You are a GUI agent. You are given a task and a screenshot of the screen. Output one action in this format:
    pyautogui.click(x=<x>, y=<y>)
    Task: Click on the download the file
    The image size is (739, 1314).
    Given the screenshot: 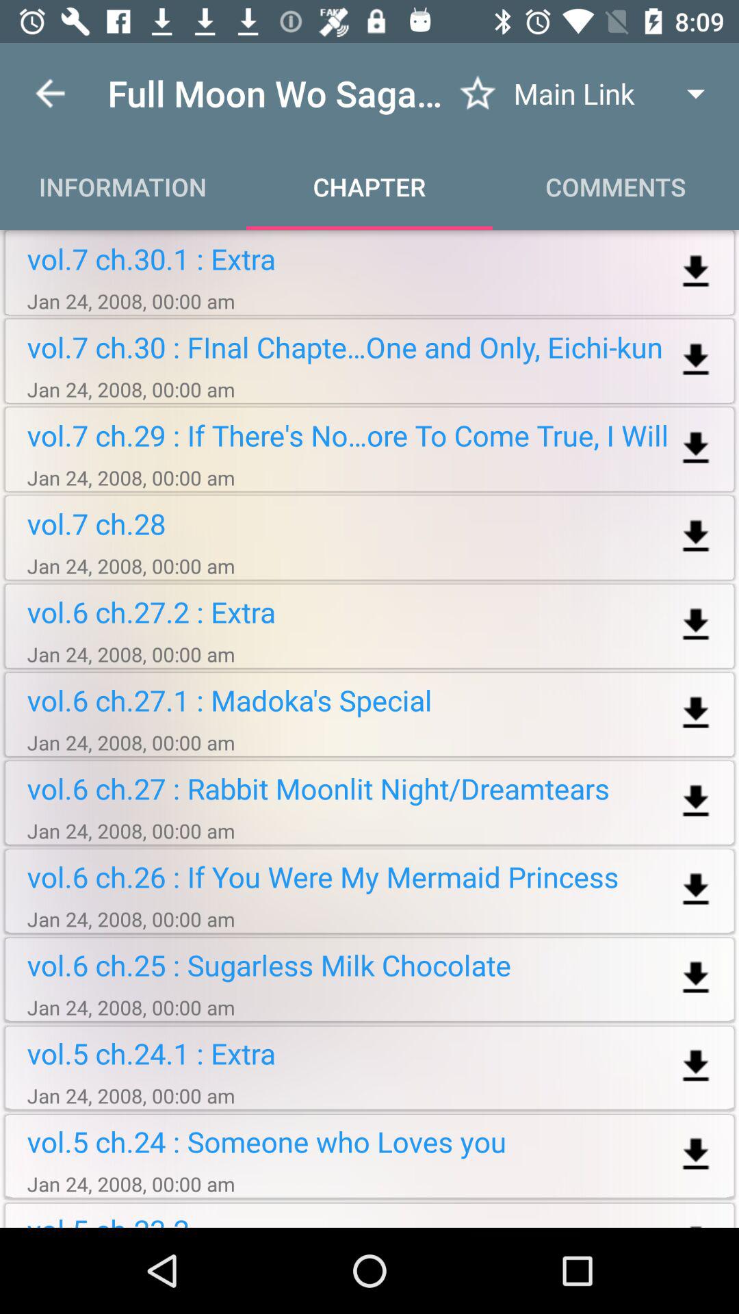 What is the action you would take?
    pyautogui.click(x=695, y=449)
    